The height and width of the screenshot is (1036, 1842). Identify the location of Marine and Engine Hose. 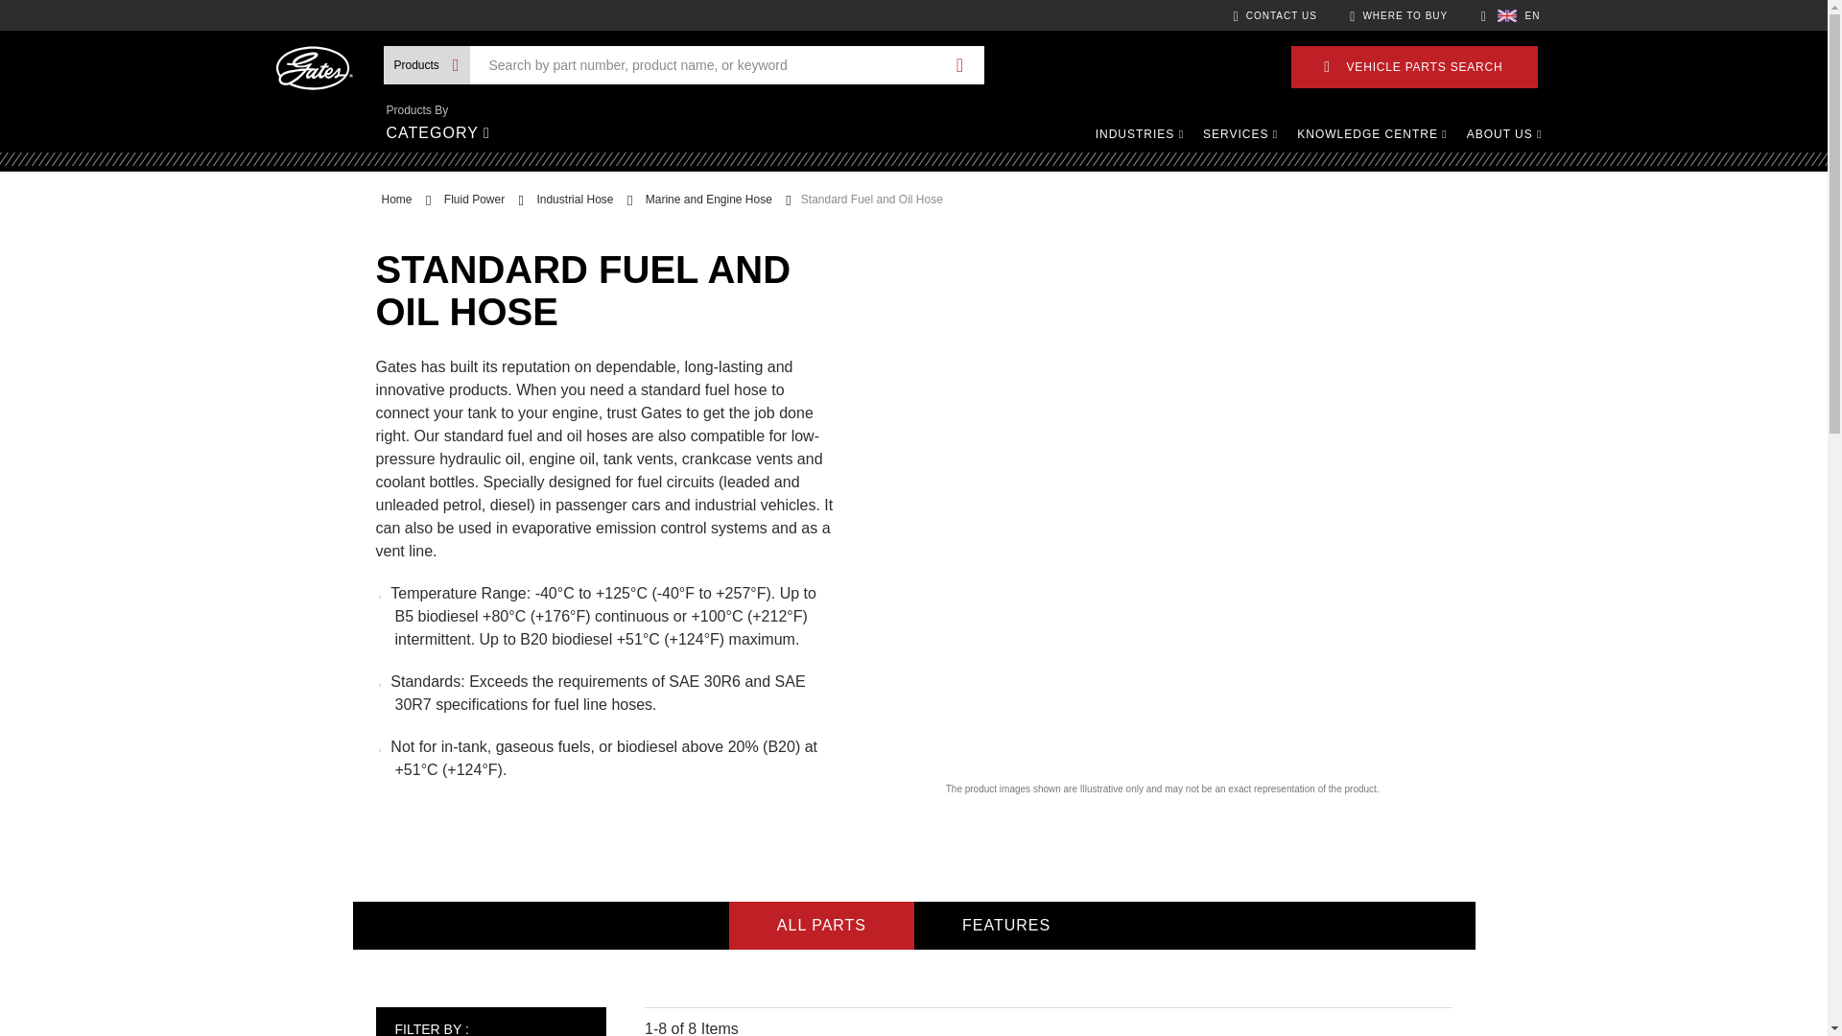
(708, 199).